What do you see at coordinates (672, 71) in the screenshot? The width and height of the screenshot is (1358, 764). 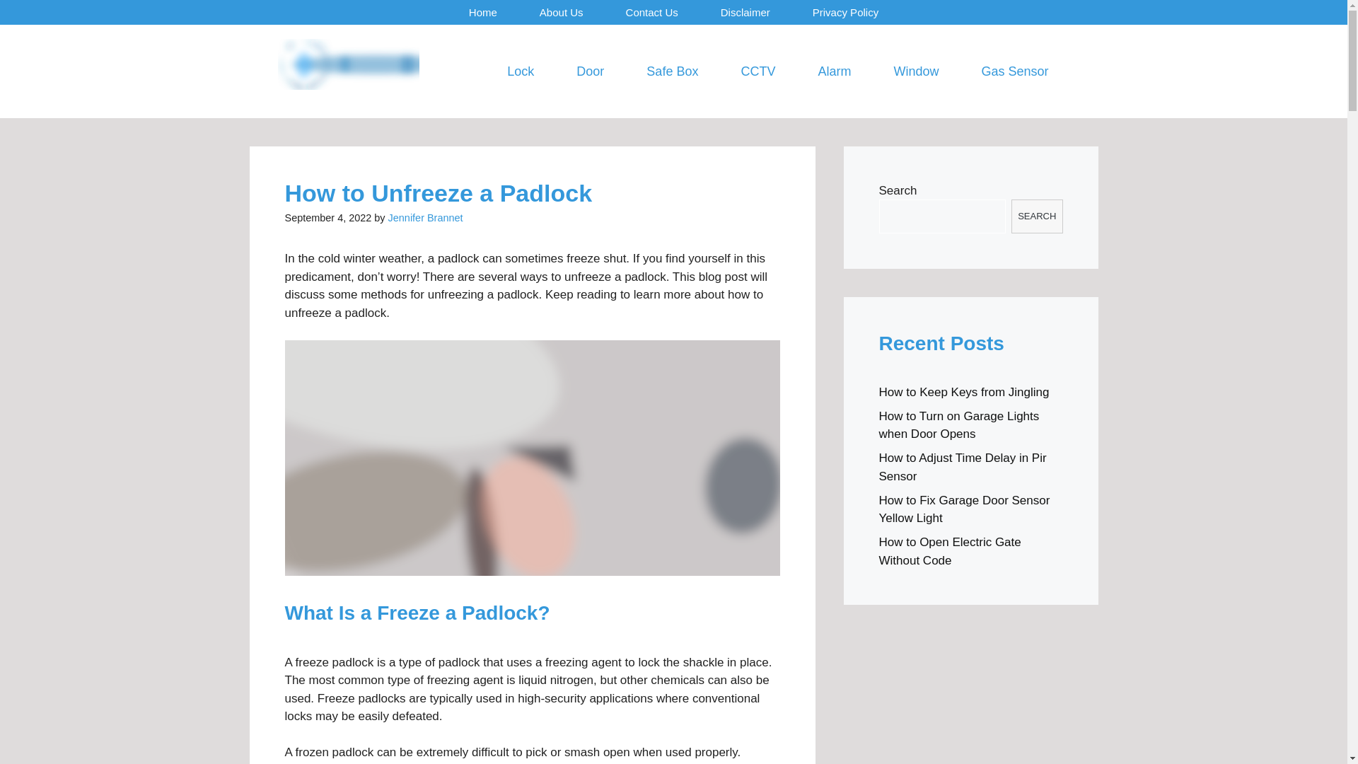 I see `Safe Box` at bounding box center [672, 71].